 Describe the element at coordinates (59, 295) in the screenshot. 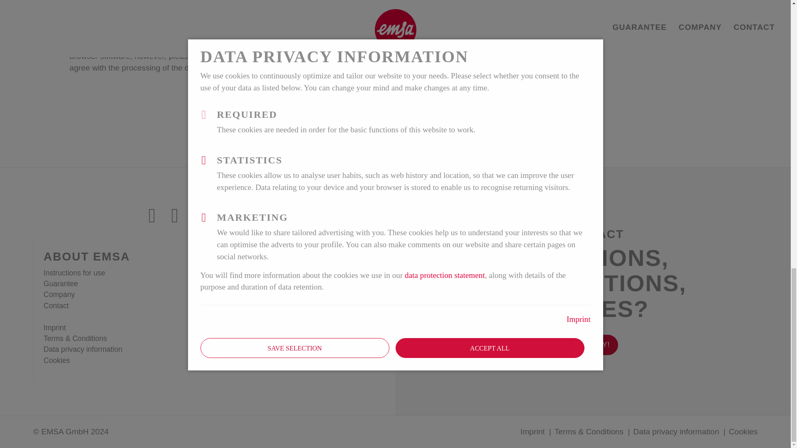

I see `Company` at that location.